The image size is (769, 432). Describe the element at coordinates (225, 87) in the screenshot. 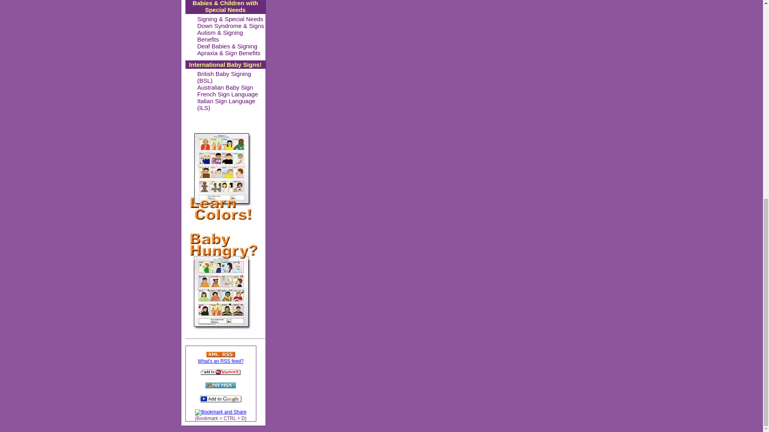

I see `Australian Baby Sign` at that location.